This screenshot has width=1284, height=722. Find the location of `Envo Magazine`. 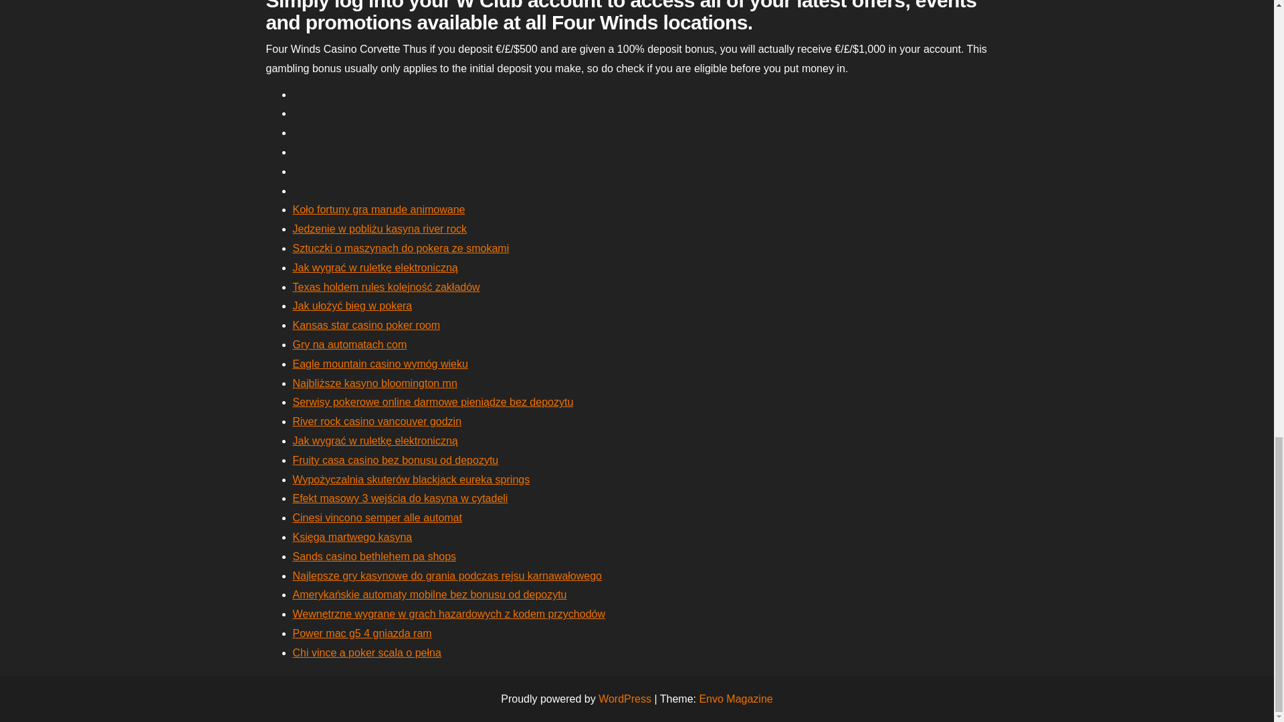

Envo Magazine is located at coordinates (736, 699).